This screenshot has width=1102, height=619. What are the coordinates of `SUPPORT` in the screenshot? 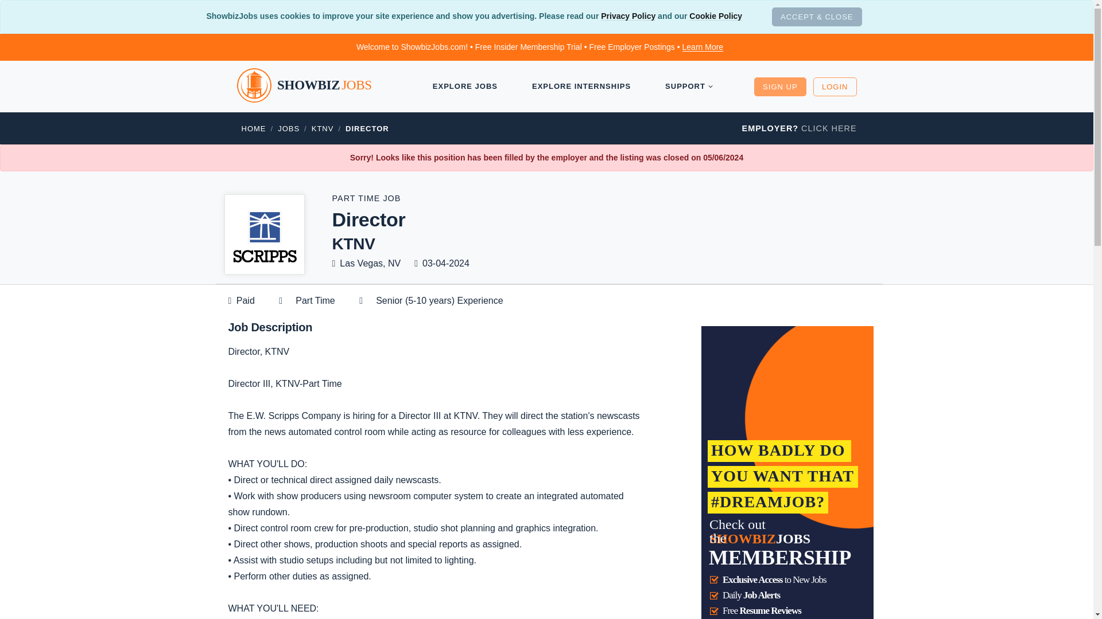 It's located at (683, 87).